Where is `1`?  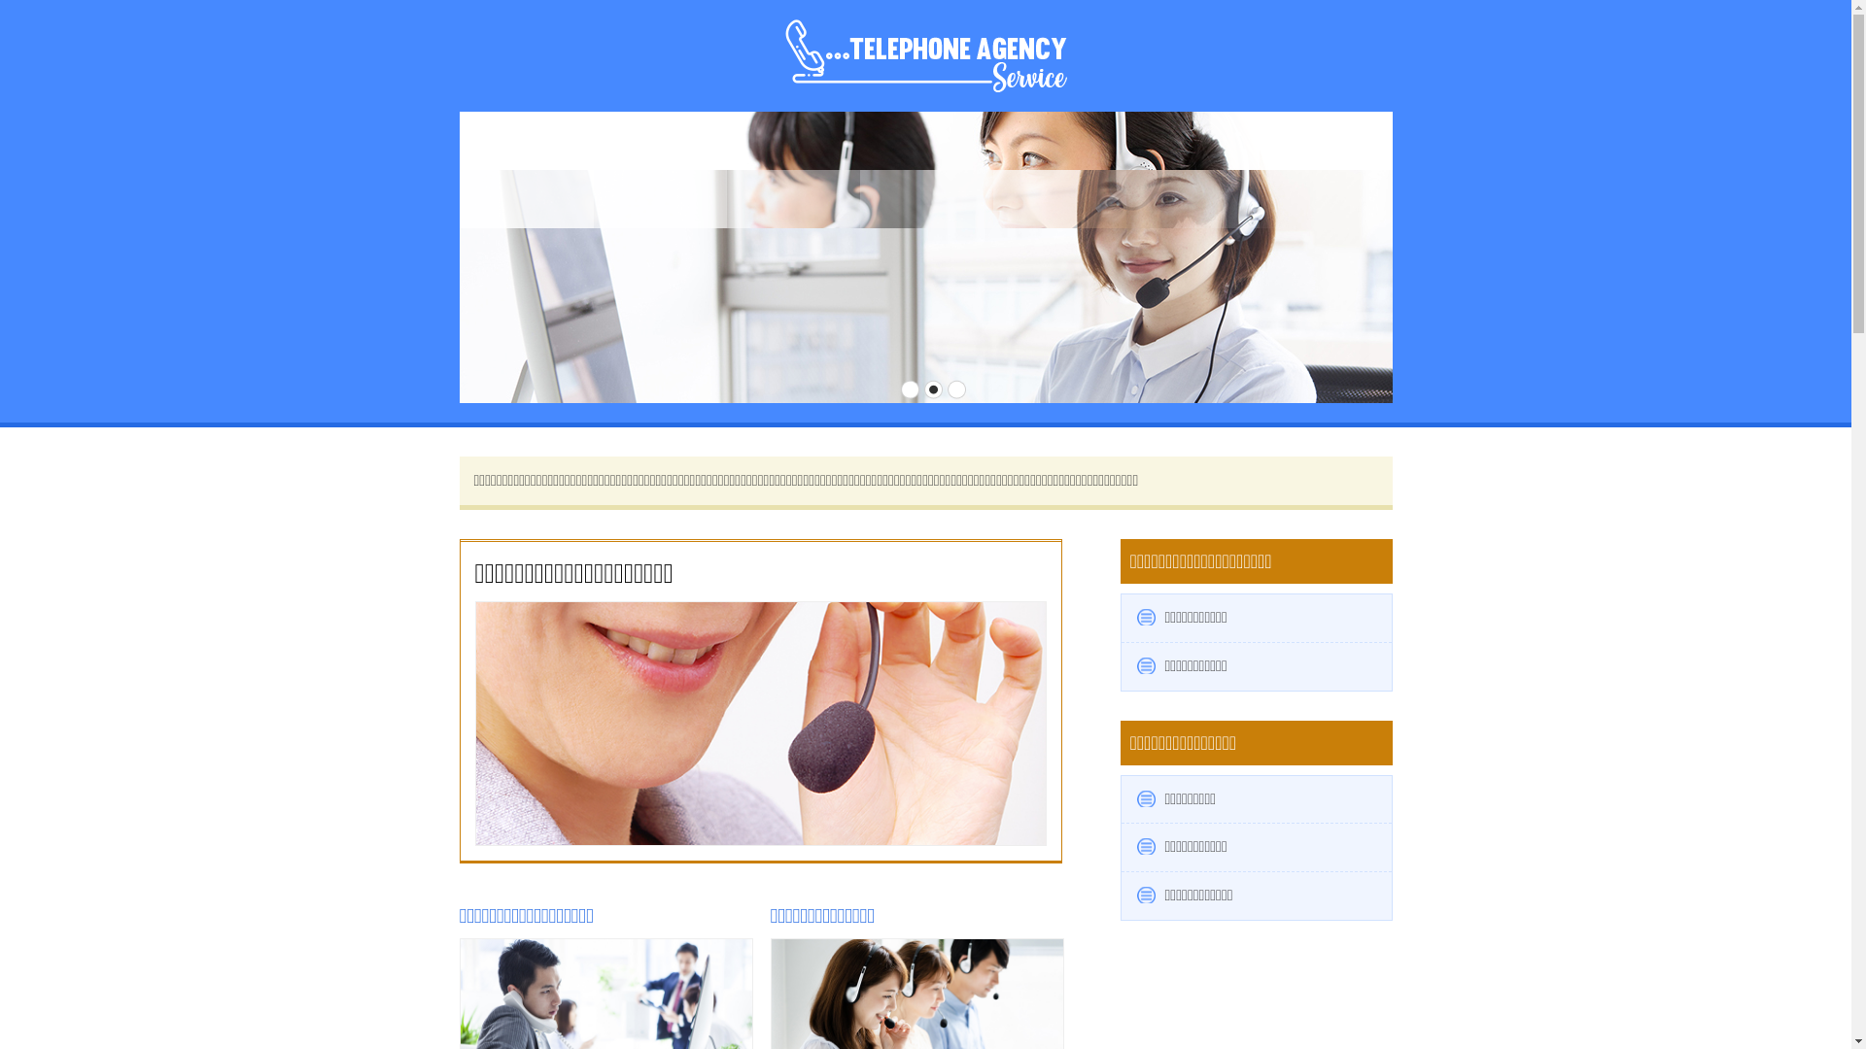
1 is located at coordinates (911, 389).